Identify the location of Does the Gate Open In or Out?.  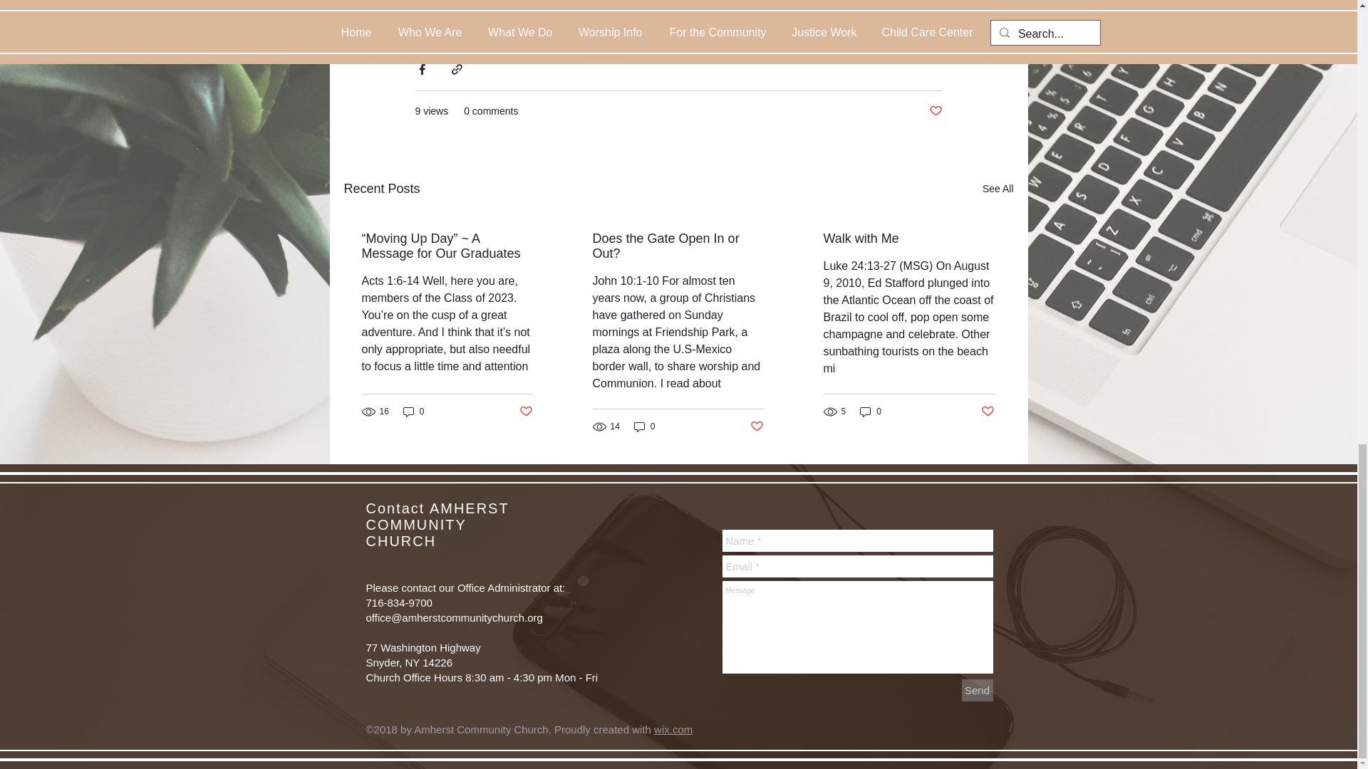
(678, 246).